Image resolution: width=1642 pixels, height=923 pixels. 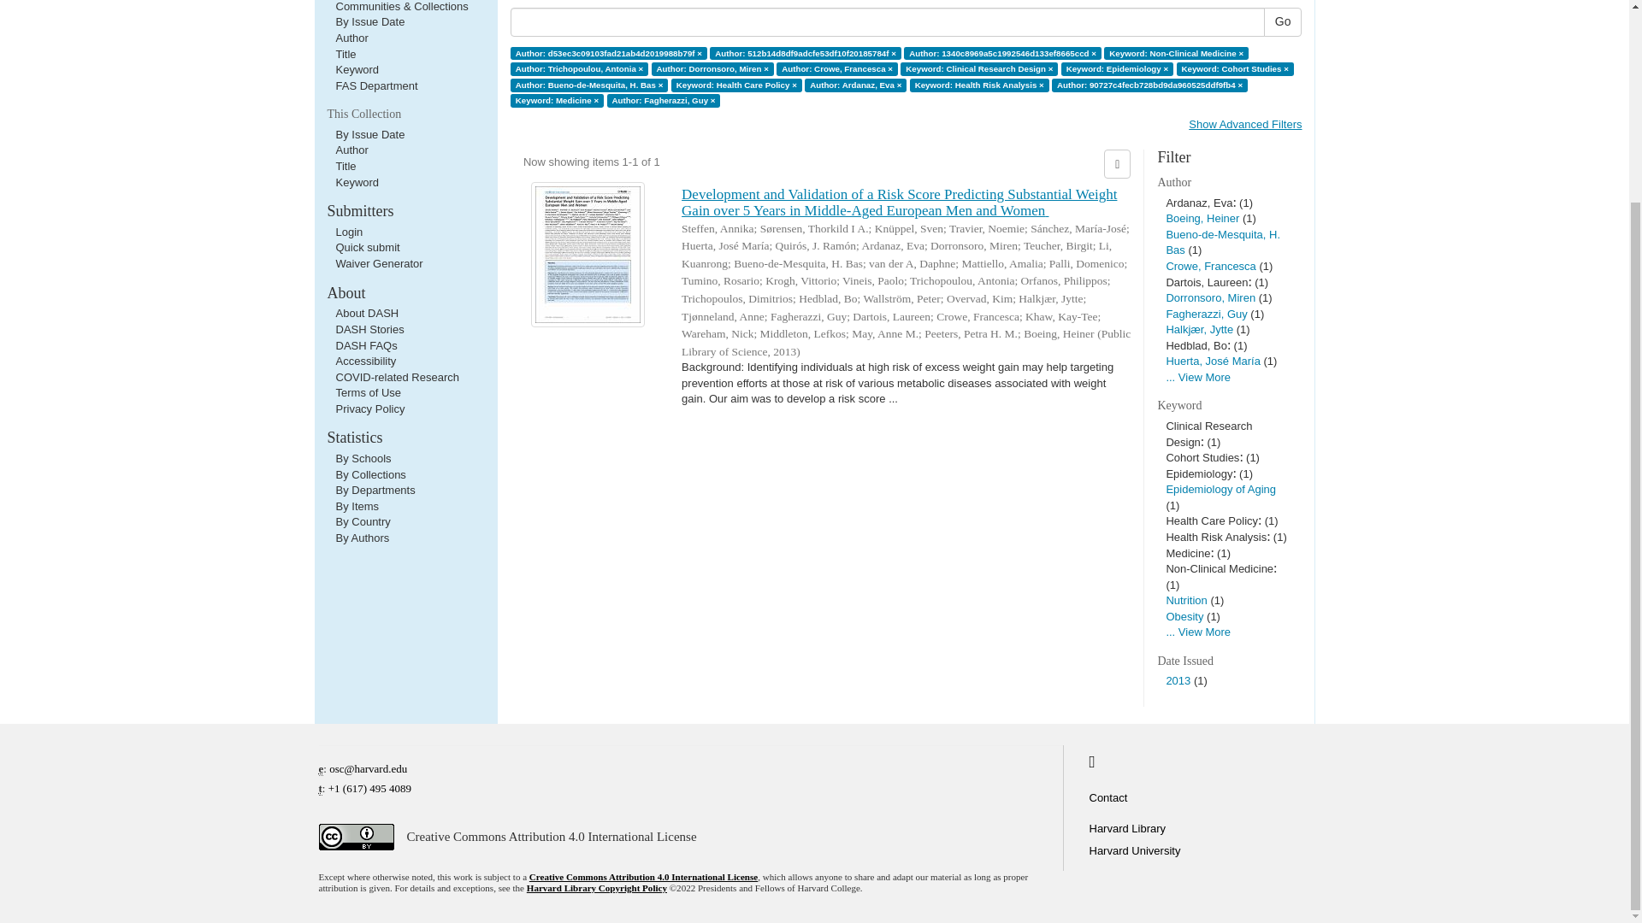 I want to click on By Issue Date, so click(x=369, y=135).